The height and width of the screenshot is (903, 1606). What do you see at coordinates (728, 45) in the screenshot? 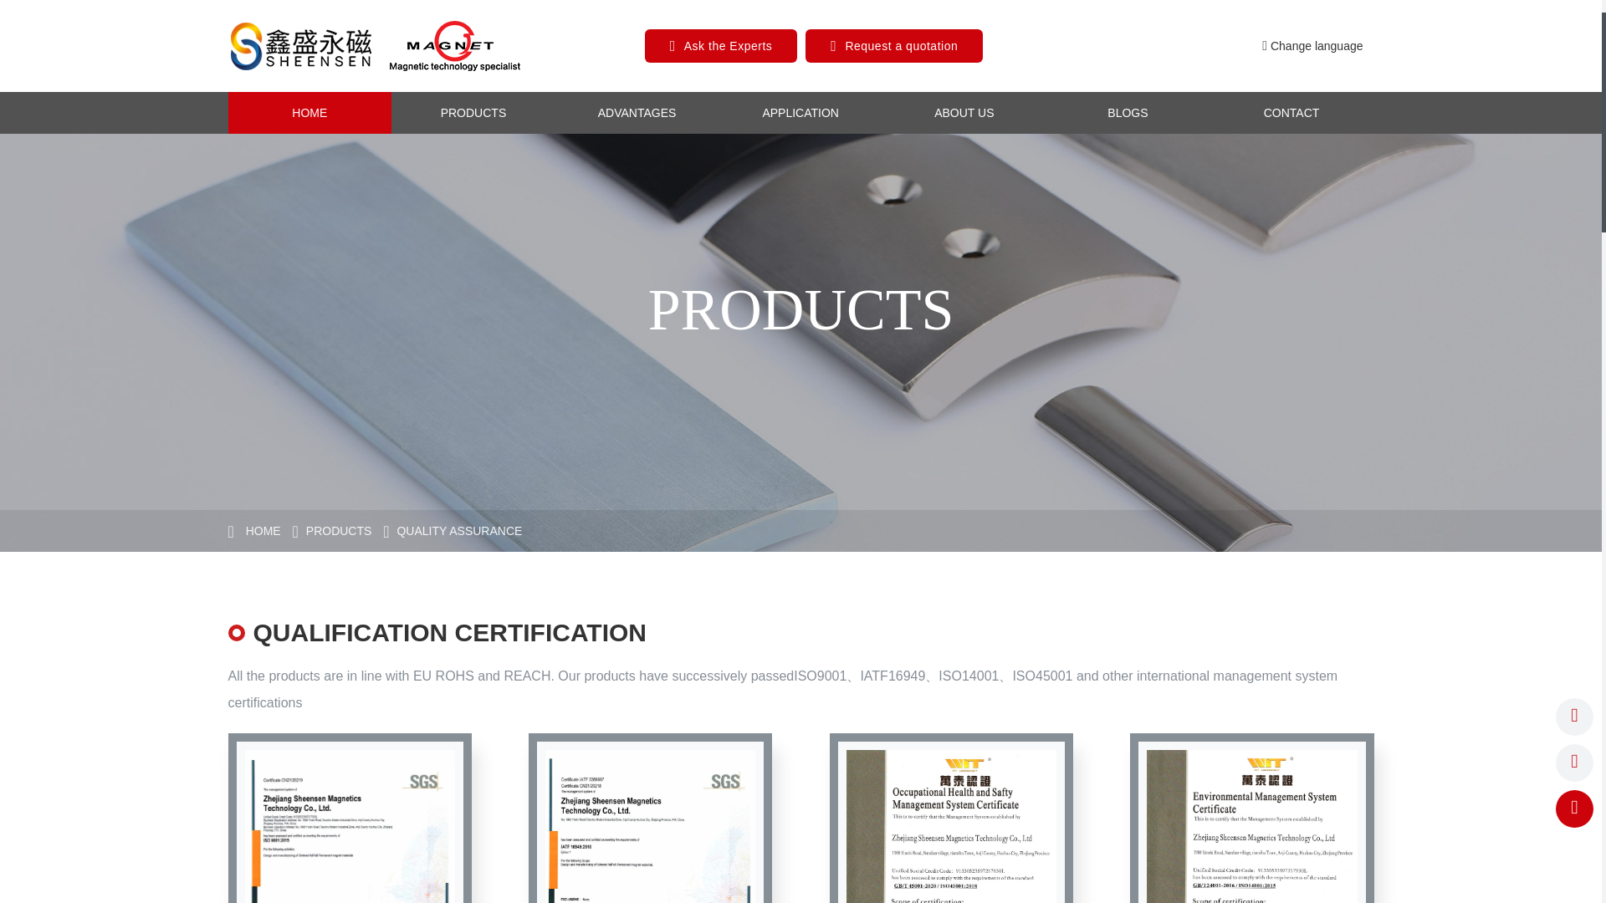
I see `Ask the Experts` at bounding box center [728, 45].